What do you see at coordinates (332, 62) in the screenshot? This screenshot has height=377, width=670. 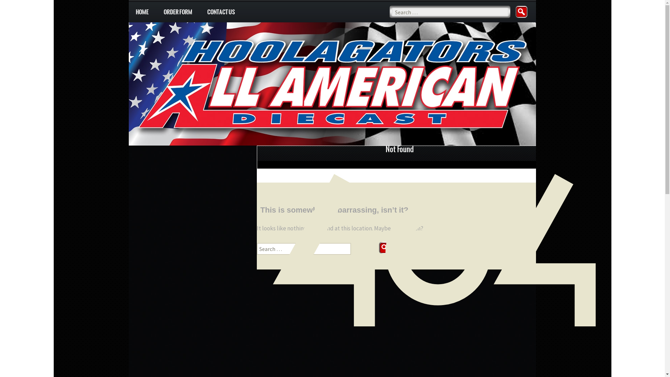 I see `Hoolagators All American Diecast` at bounding box center [332, 62].